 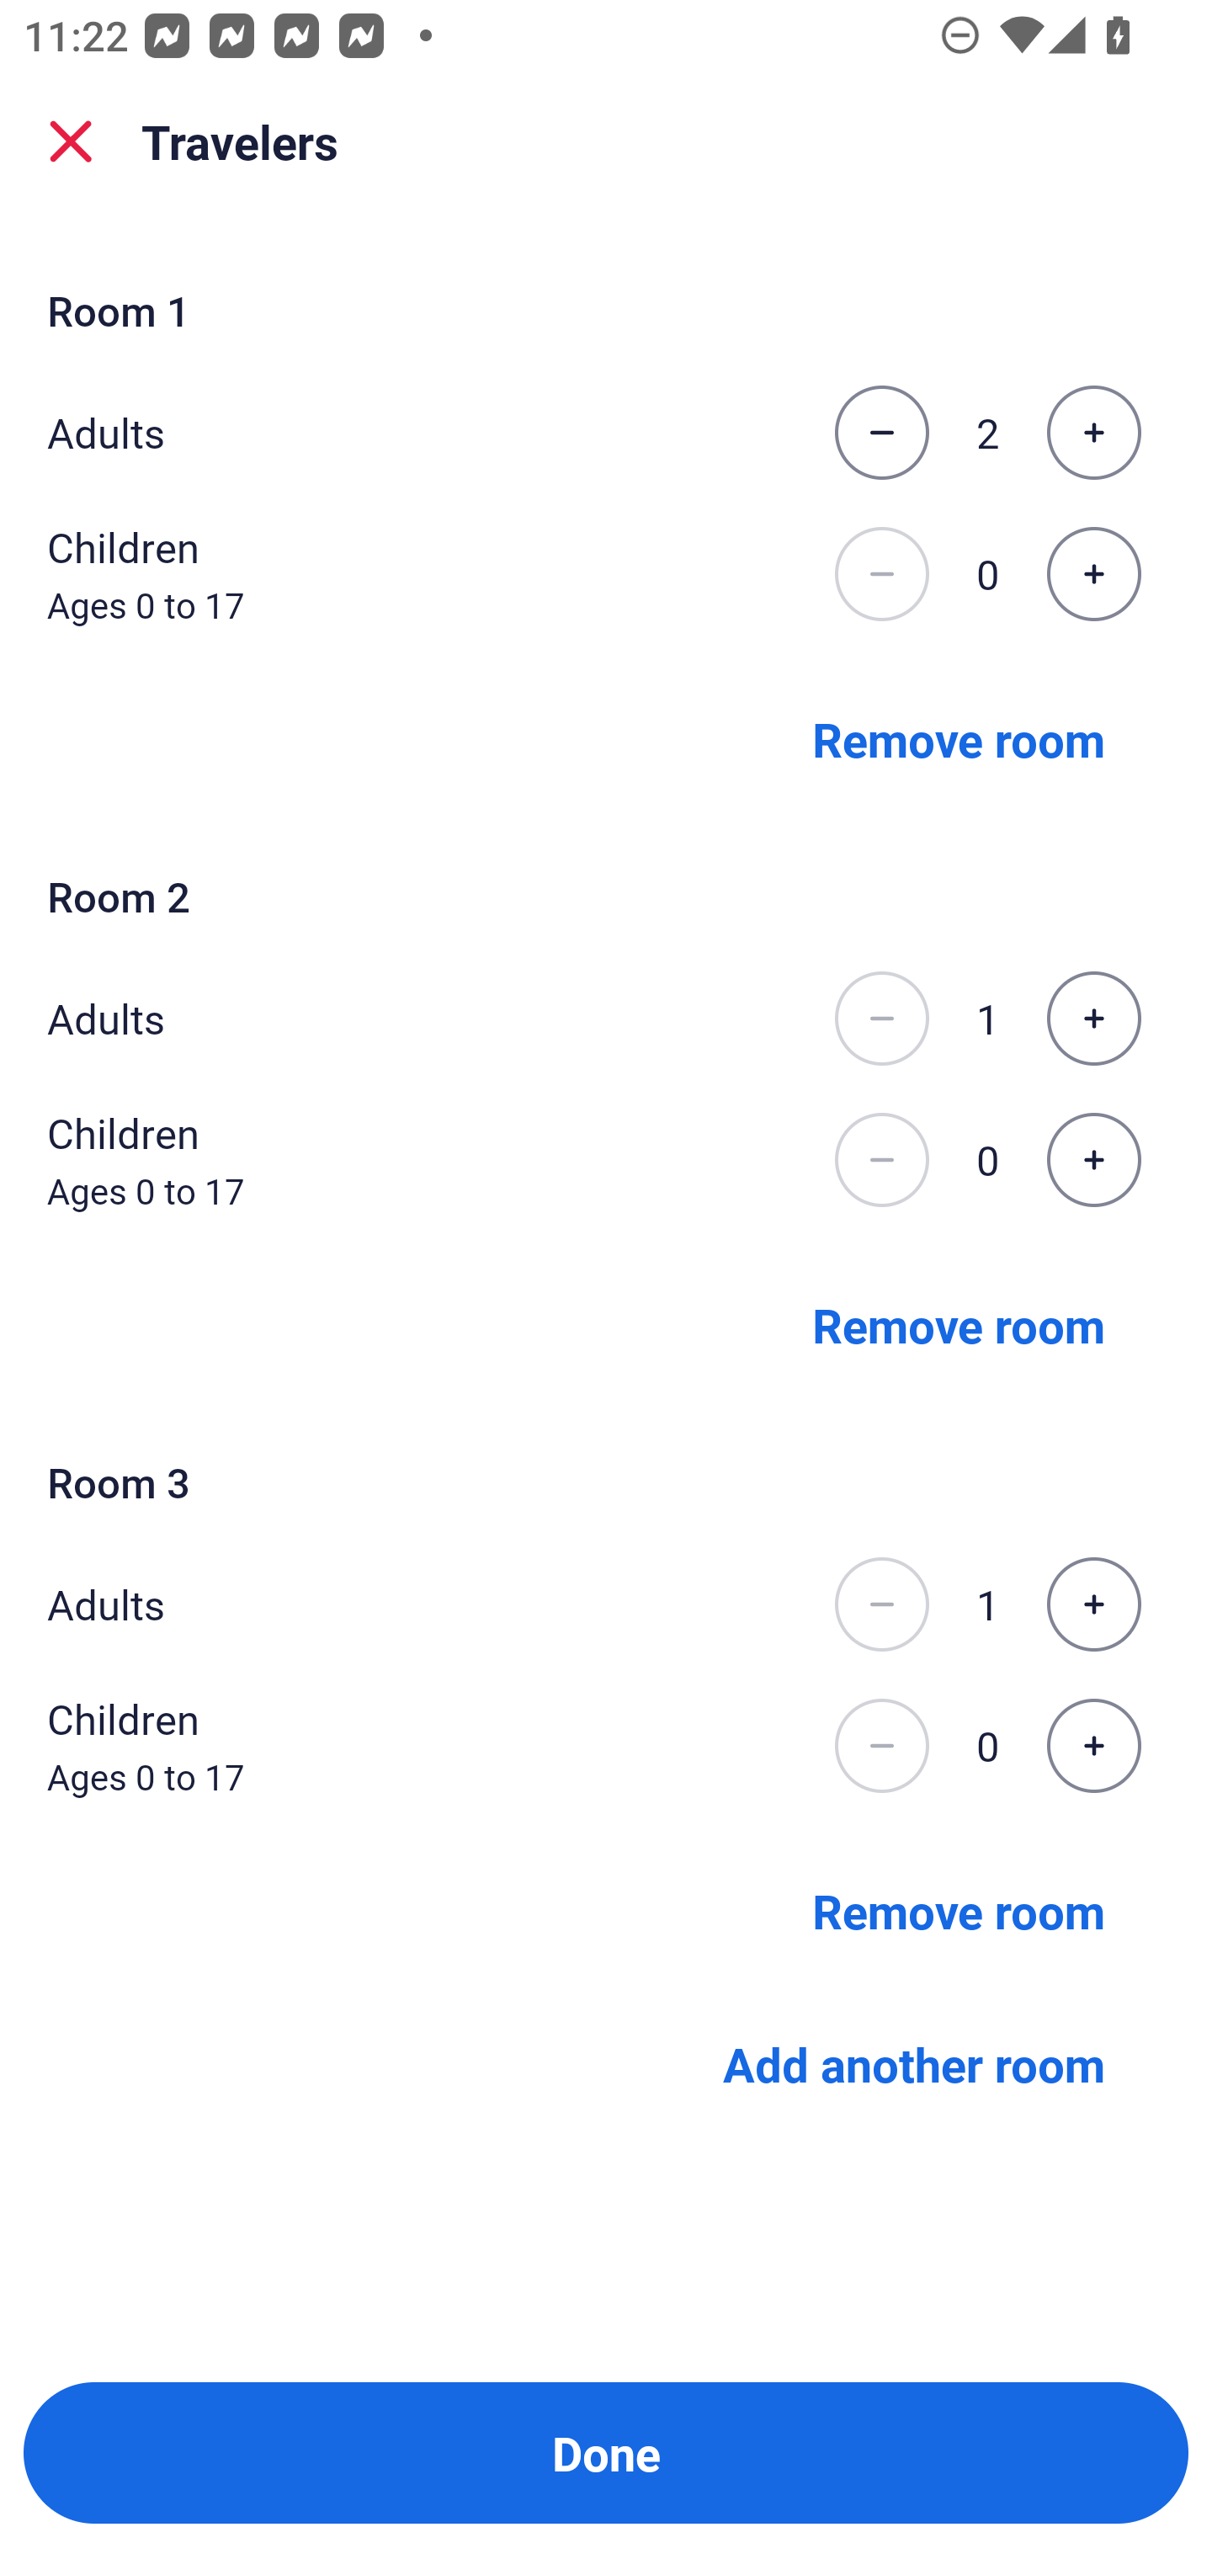 What do you see at coordinates (606, 2453) in the screenshot?
I see `Done` at bounding box center [606, 2453].